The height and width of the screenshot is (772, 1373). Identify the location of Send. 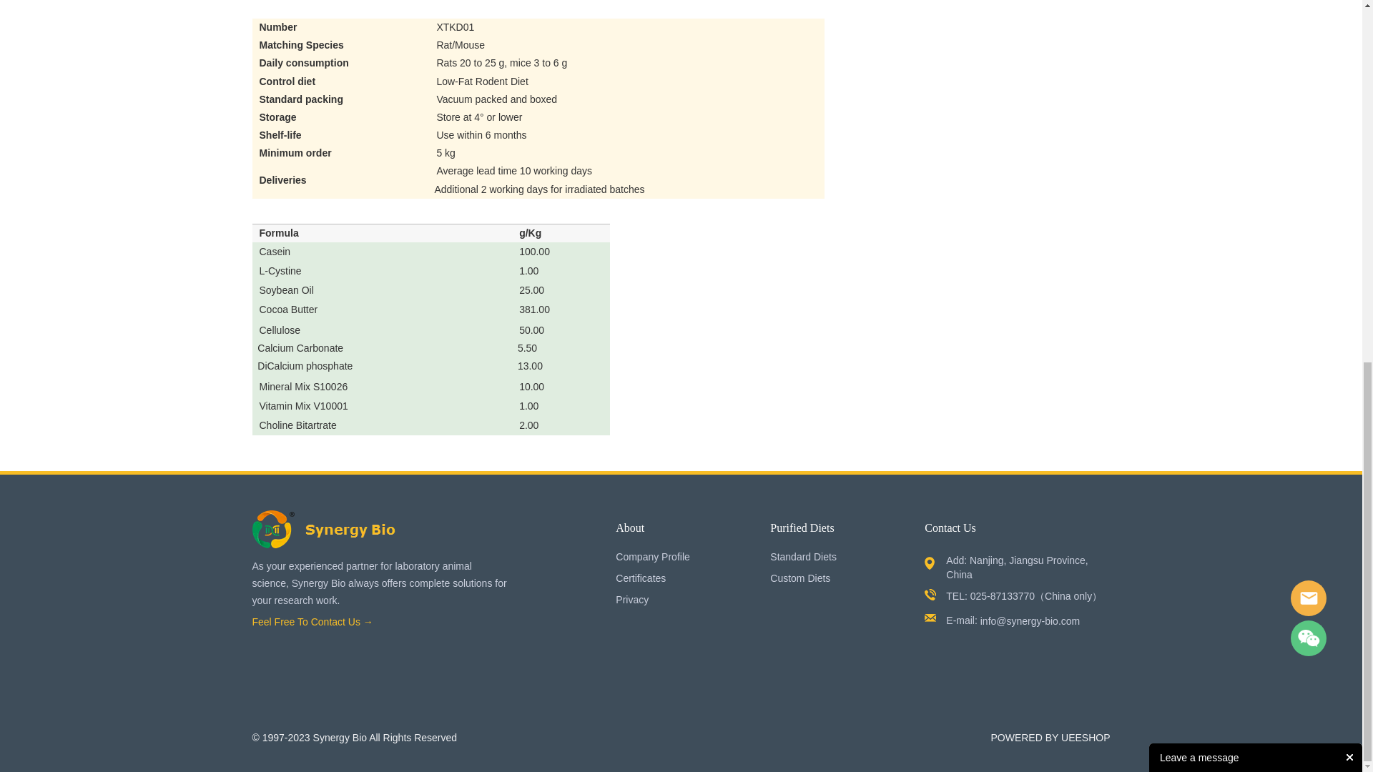
(1256, 259).